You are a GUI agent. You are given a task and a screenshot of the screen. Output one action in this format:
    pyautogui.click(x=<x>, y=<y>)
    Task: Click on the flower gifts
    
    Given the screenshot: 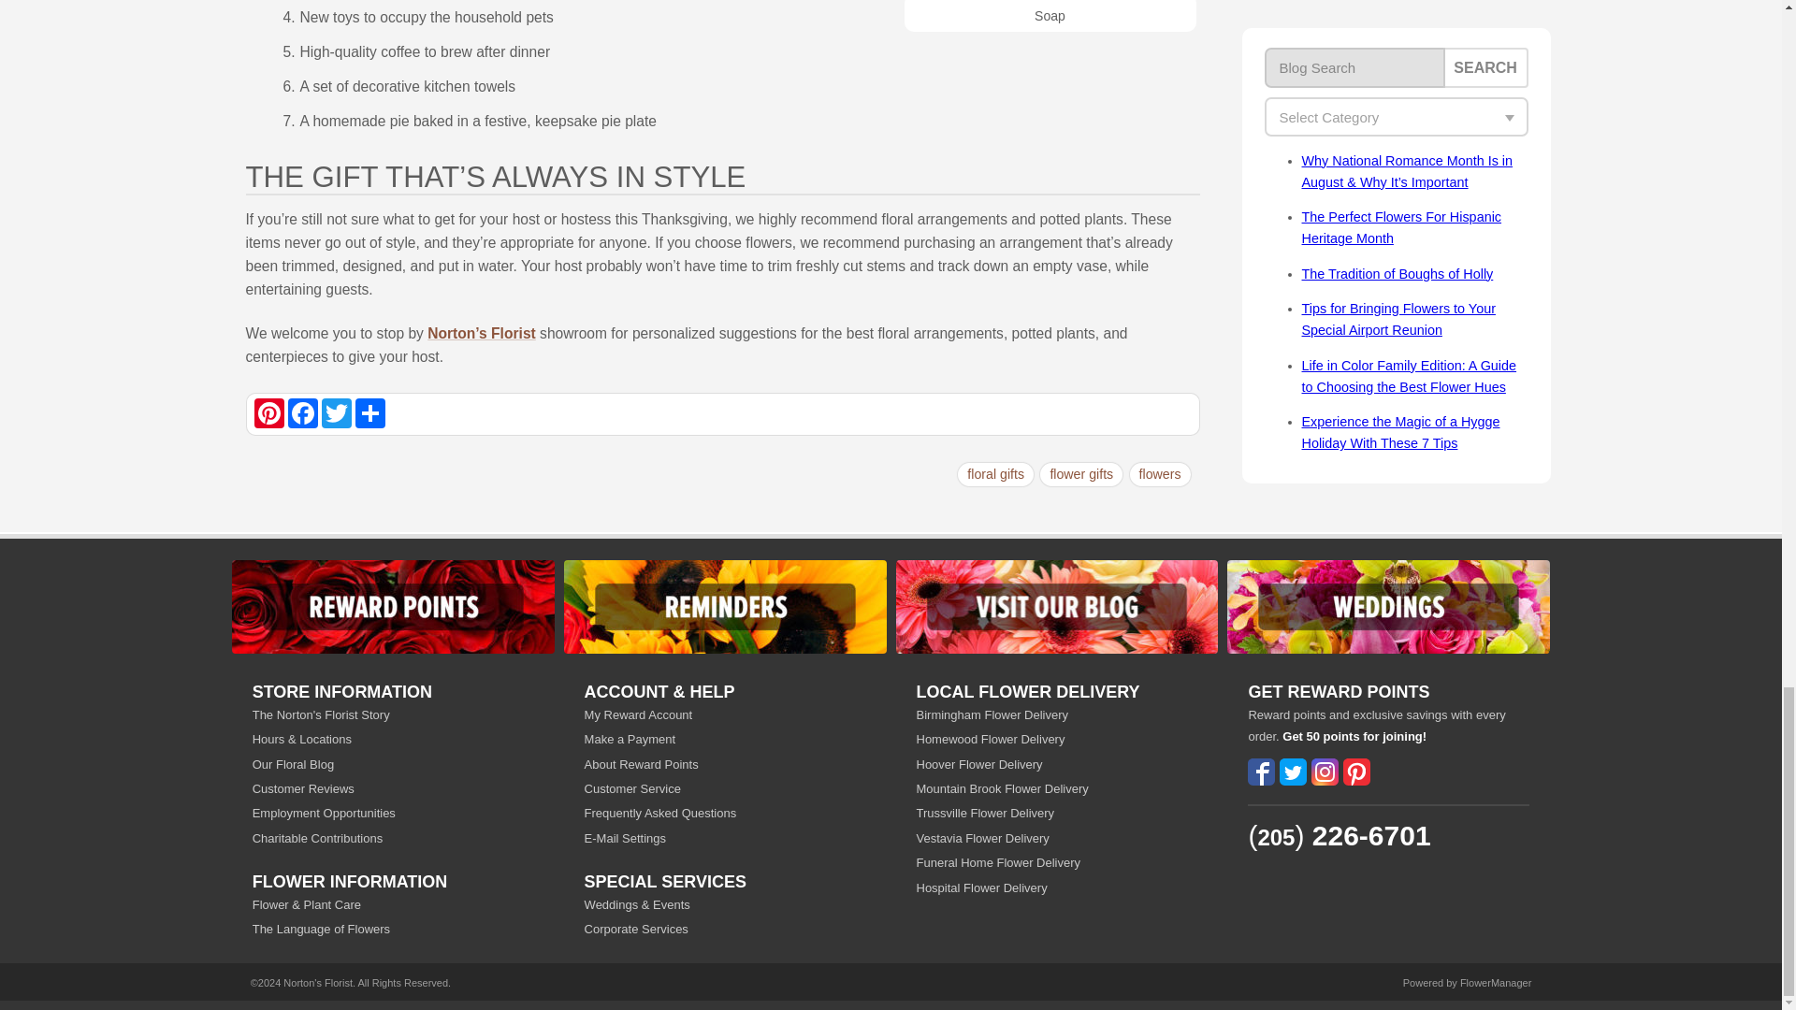 What is the action you would take?
    pyautogui.click(x=1081, y=473)
    